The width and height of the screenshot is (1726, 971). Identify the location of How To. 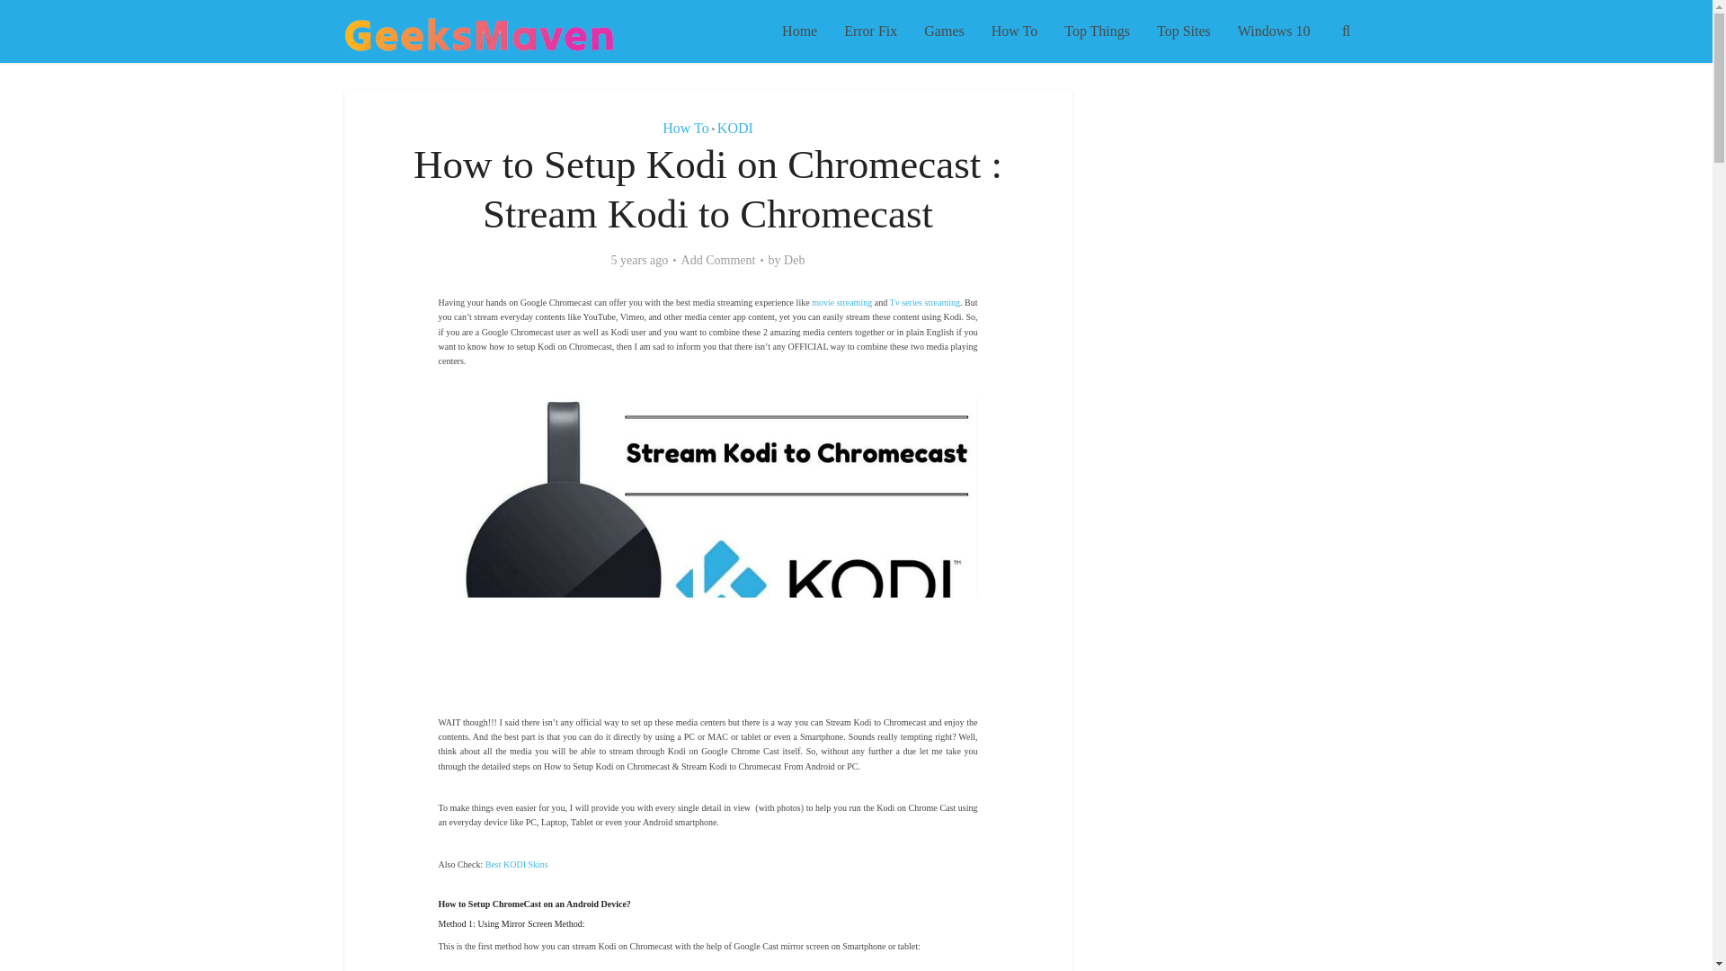
(1014, 31).